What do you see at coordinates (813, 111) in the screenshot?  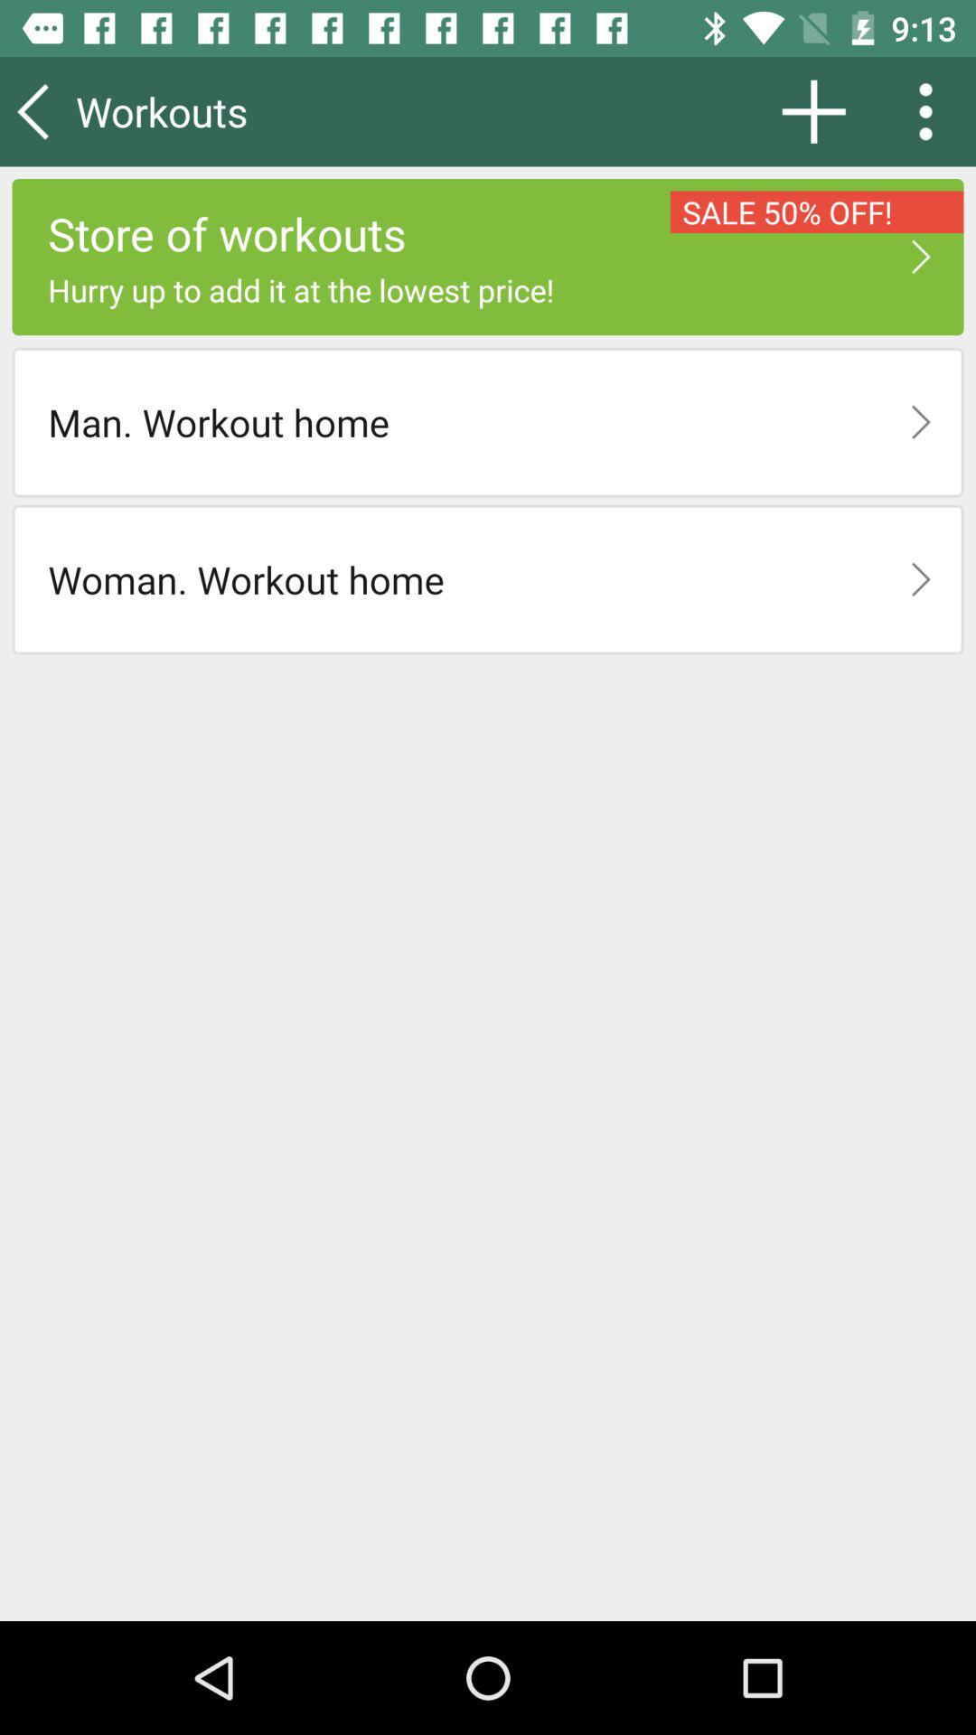 I see `turn off the item above the store of workouts app` at bounding box center [813, 111].